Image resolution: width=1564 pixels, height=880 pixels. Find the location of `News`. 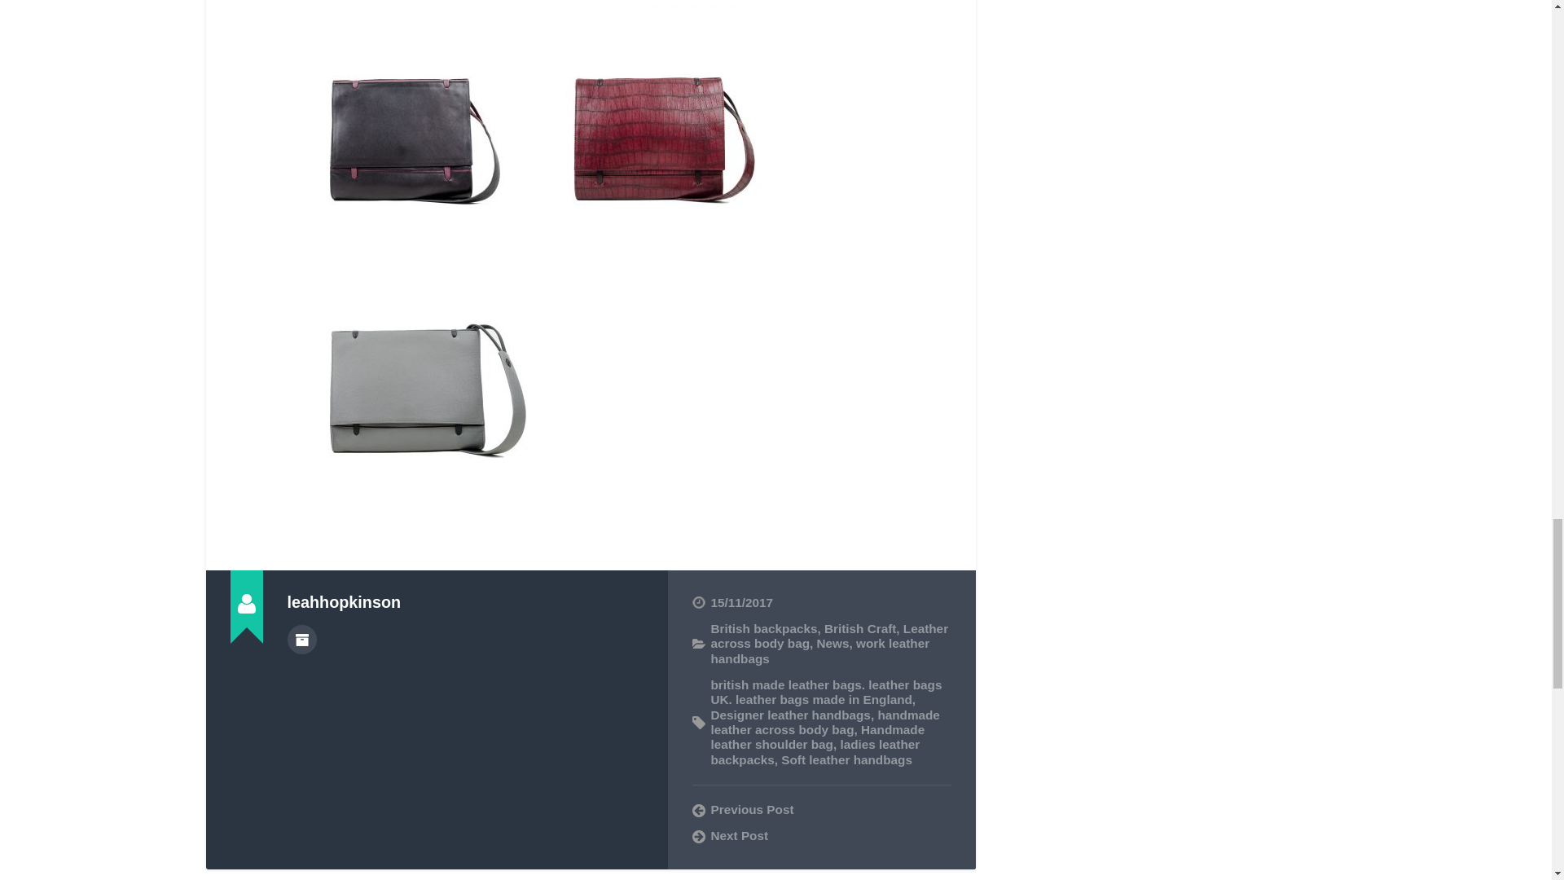

News is located at coordinates (833, 643).